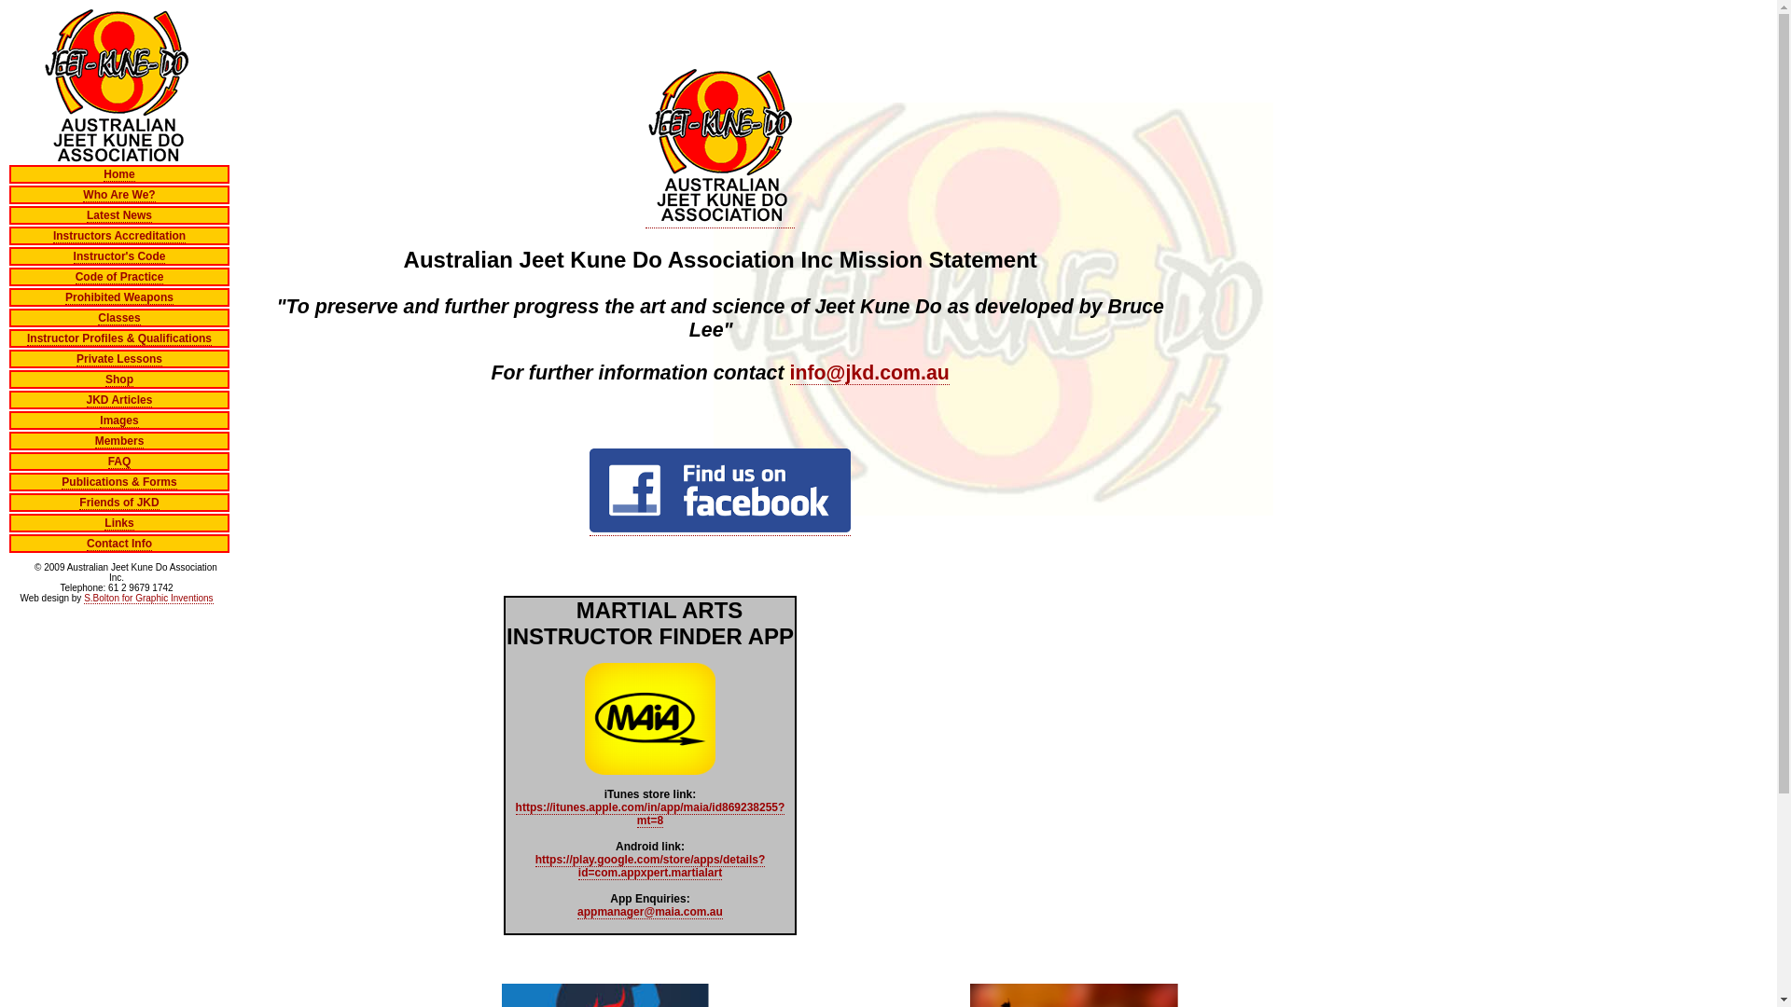  What do you see at coordinates (119, 278) in the screenshot?
I see `Code of Practice` at bounding box center [119, 278].